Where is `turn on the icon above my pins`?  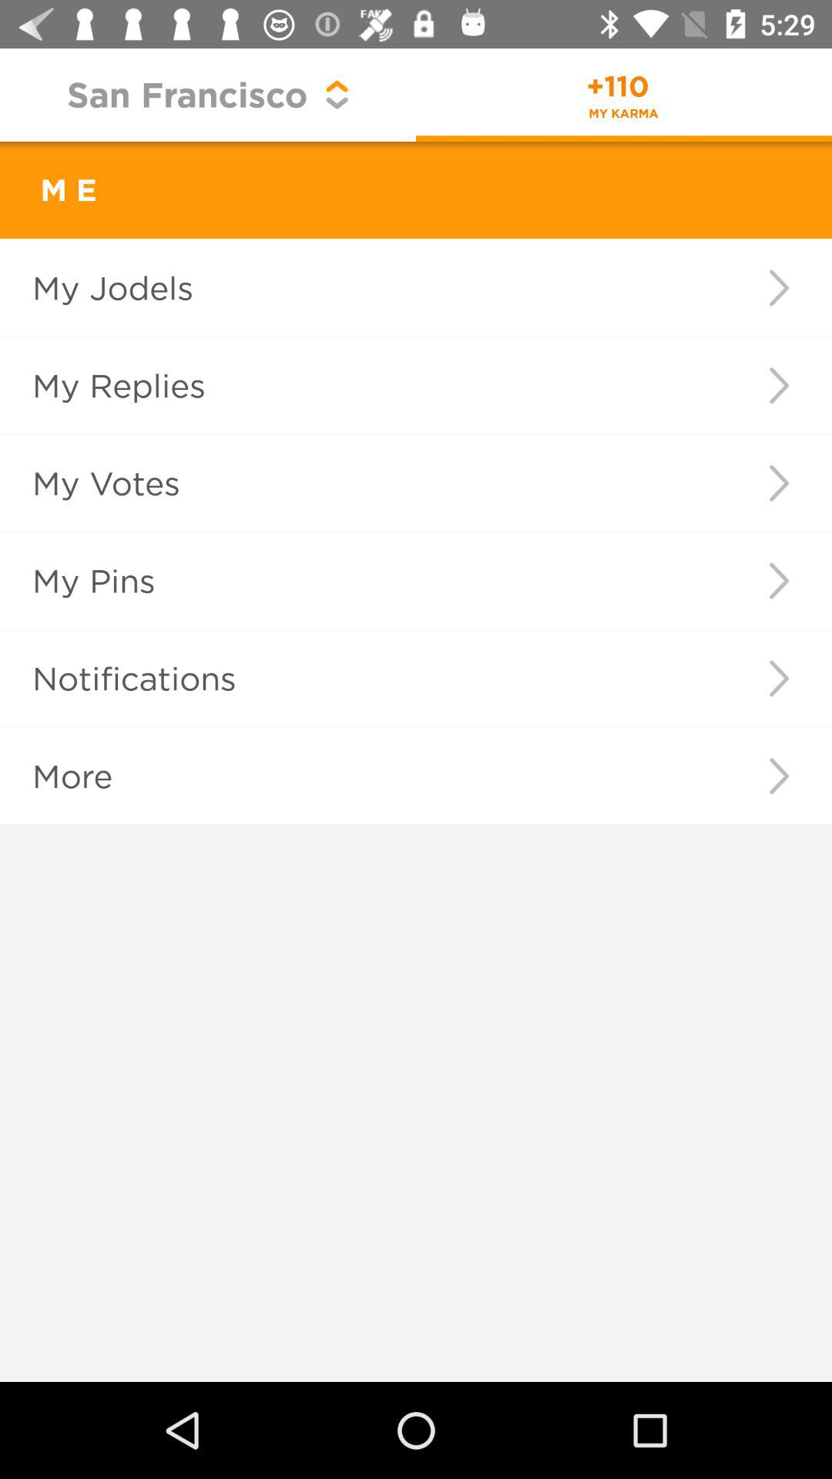
turn on the icon above my pins is located at coordinates (357, 482).